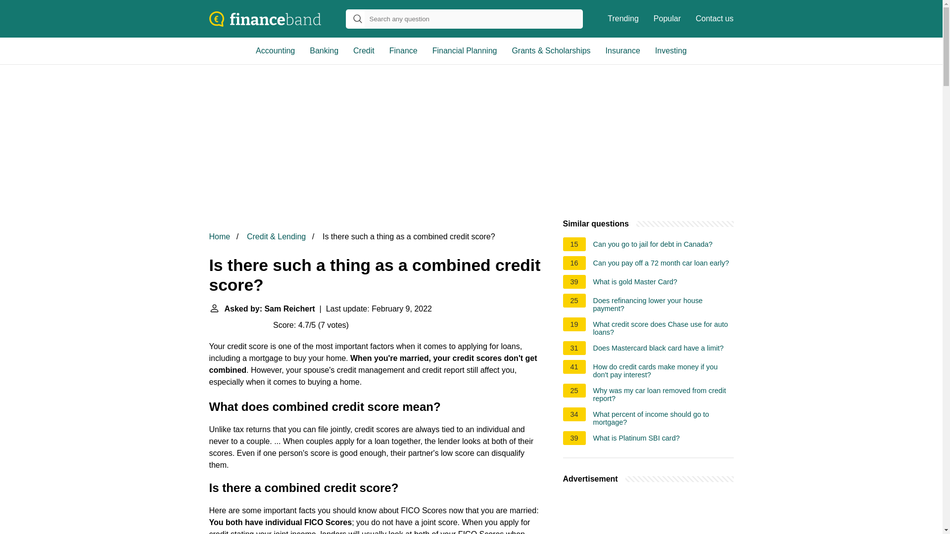  Describe the element at coordinates (324, 50) in the screenshot. I see `Banking` at that location.